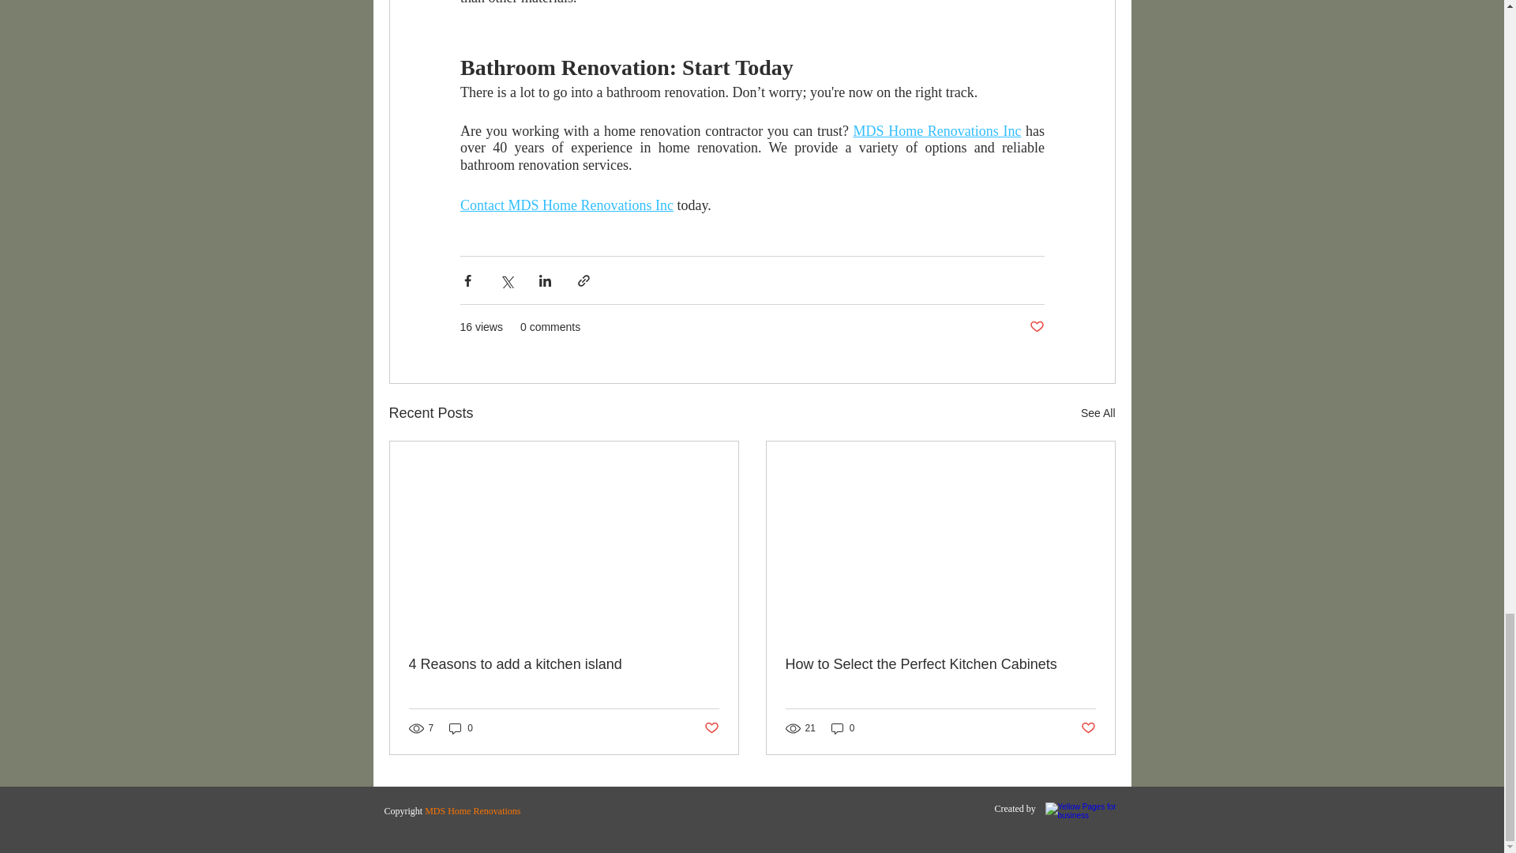 This screenshot has height=853, width=1516. Describe the element at coordinates (1036, 327) in the screenshot. I see `Post not marked as liked` at that location.